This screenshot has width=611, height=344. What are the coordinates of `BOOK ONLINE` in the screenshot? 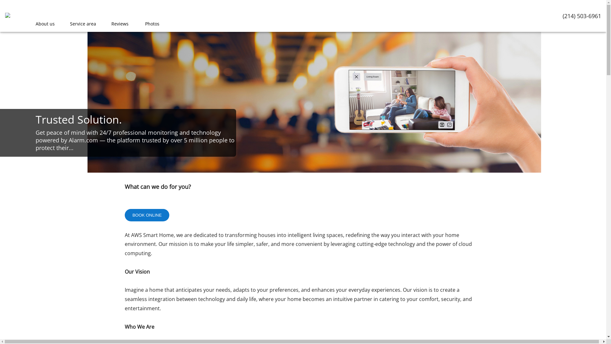 It's located at (147, 215).